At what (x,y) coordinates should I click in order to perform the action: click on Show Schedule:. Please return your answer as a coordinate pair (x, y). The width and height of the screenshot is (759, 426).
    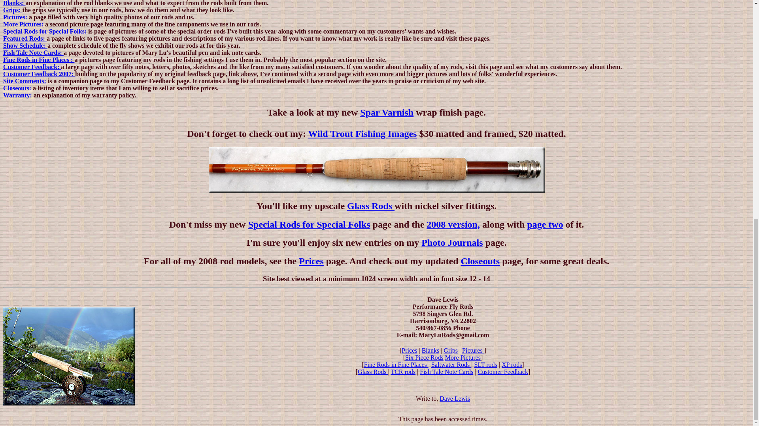
    Looking at the image, I should click on (25, 45).